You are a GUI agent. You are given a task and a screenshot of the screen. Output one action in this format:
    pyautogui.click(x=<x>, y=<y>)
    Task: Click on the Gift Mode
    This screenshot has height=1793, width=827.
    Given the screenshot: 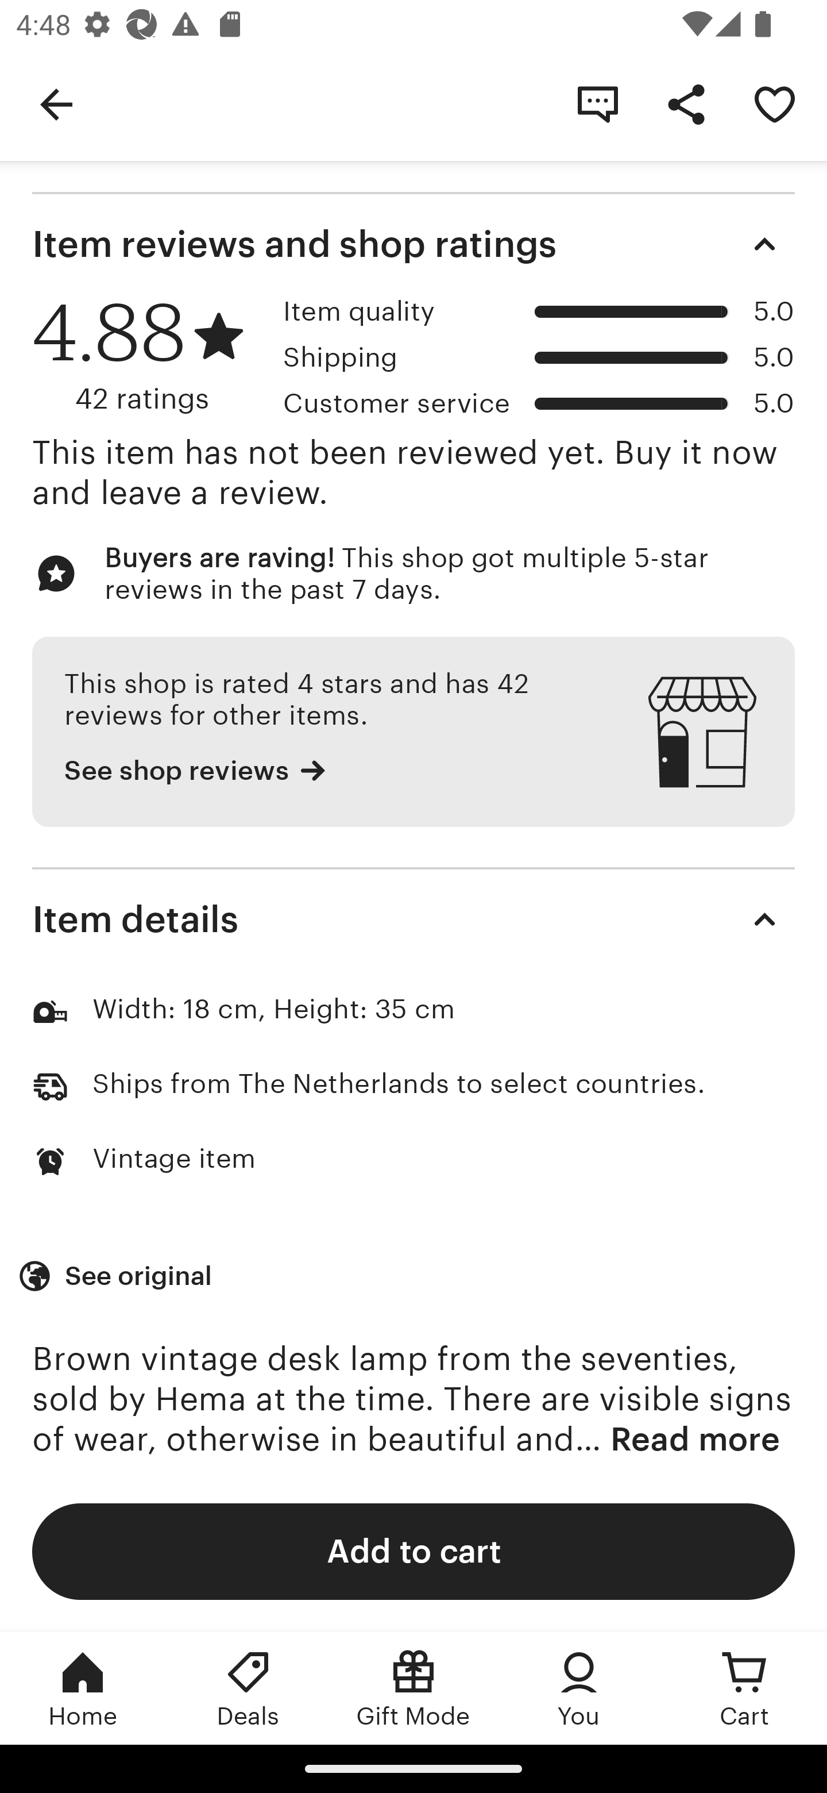 What is the action you would take?
    pyautogui.click(x=413, y=1688)
    